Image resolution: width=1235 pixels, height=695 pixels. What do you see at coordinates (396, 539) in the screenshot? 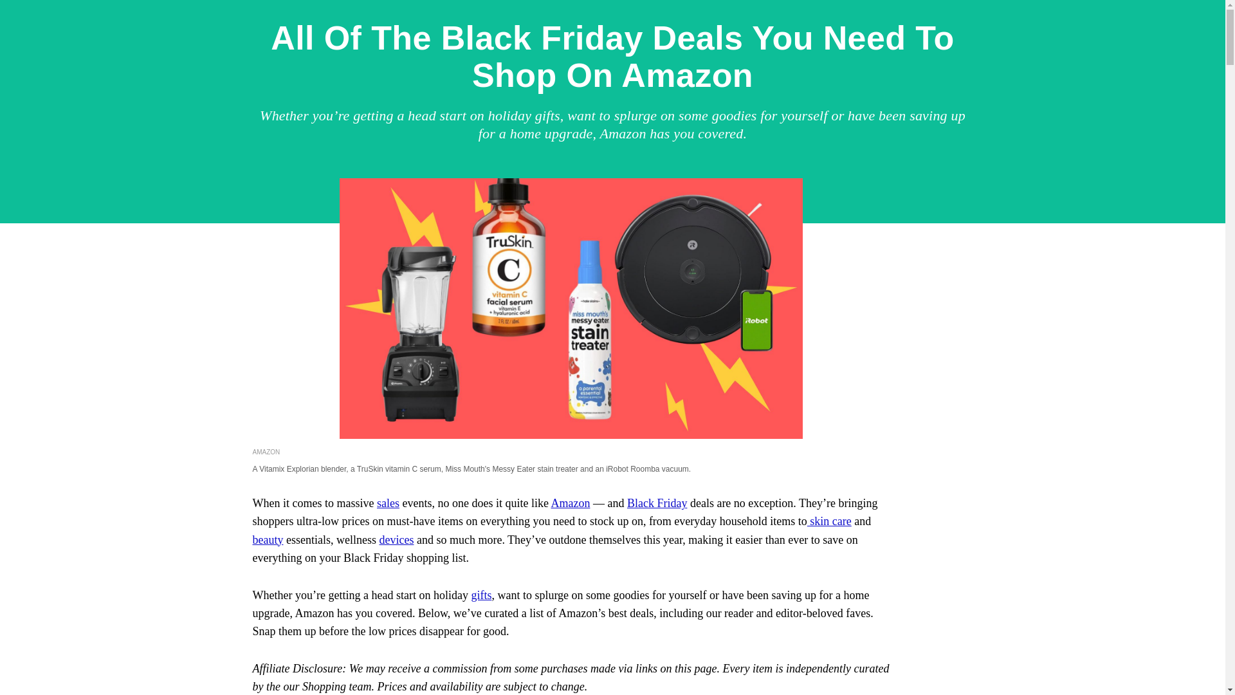
I see `devices` at bounding box center [396, 539].